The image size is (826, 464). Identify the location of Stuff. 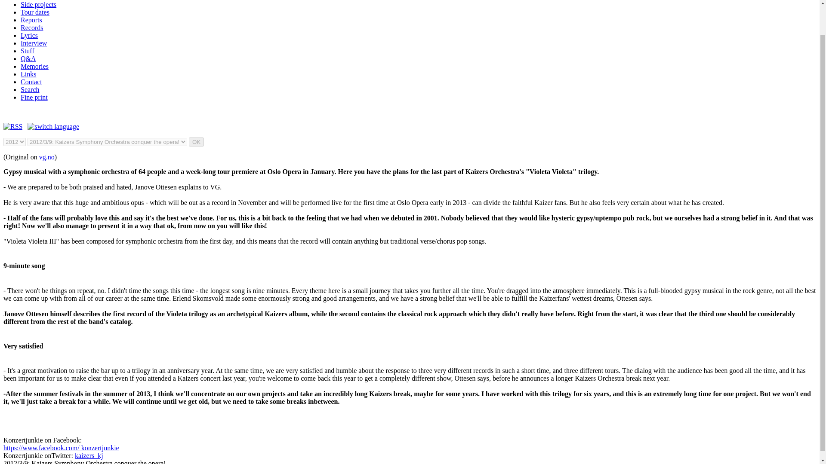
(28, 51).